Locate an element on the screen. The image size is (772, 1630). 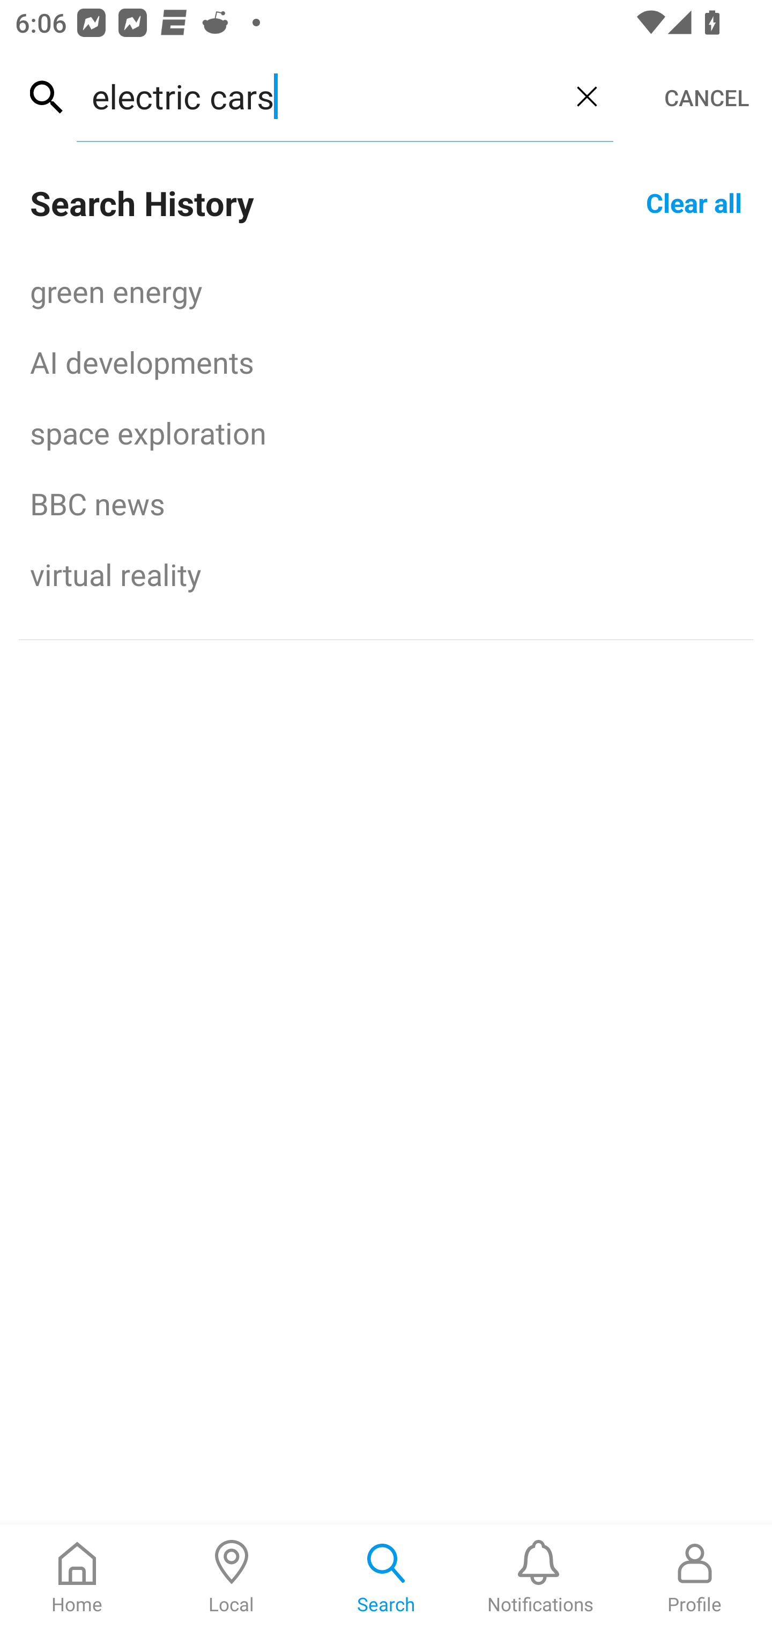
electric cars is located at coordinates (318, 96).